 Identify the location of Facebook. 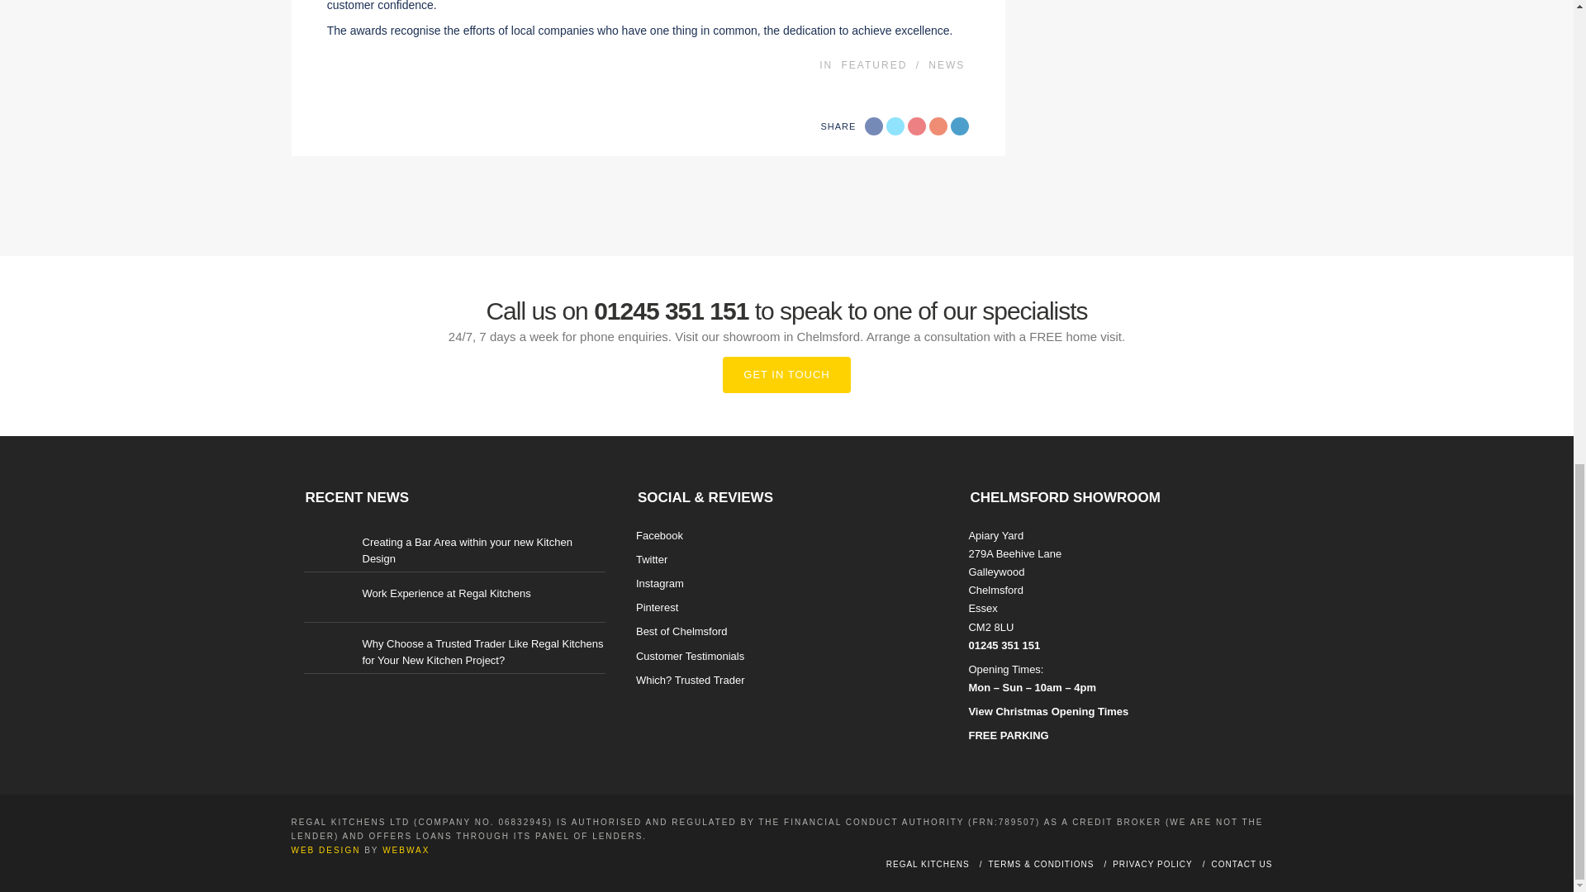
(874, 126).